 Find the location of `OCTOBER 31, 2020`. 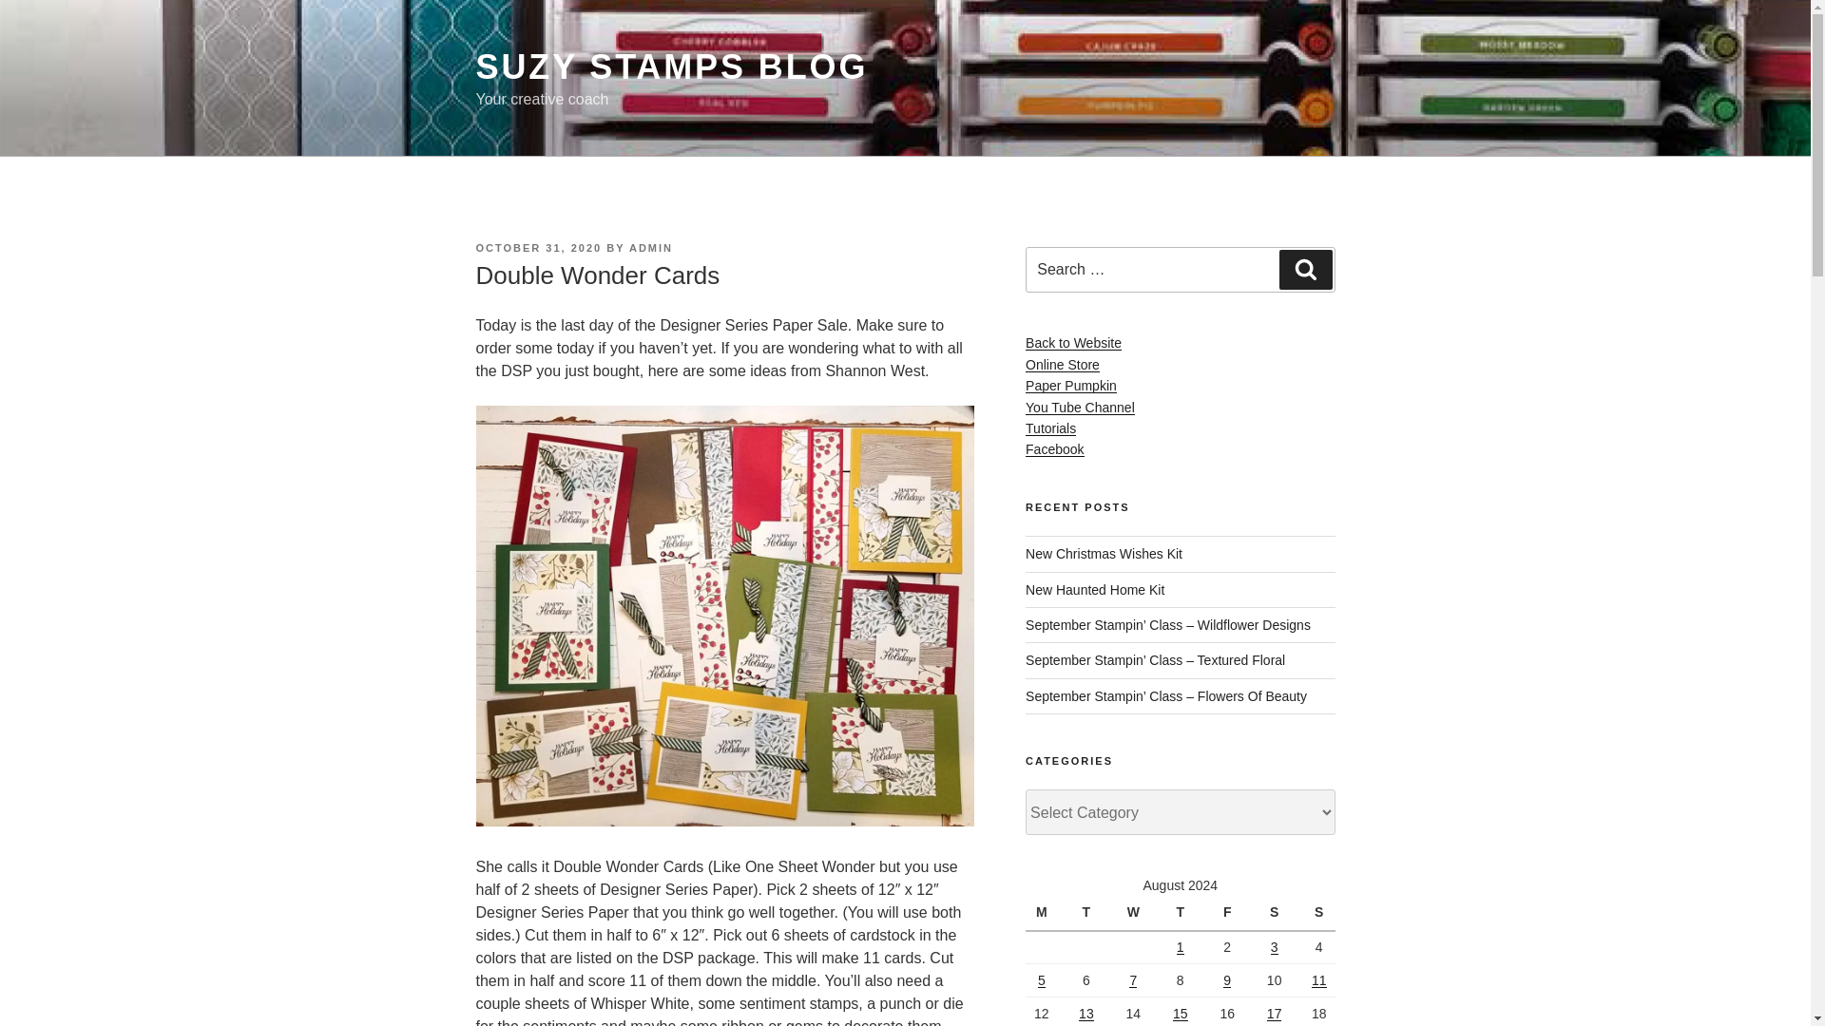

OCTOBER 31, 2020 is located at coordinates (538, 247).